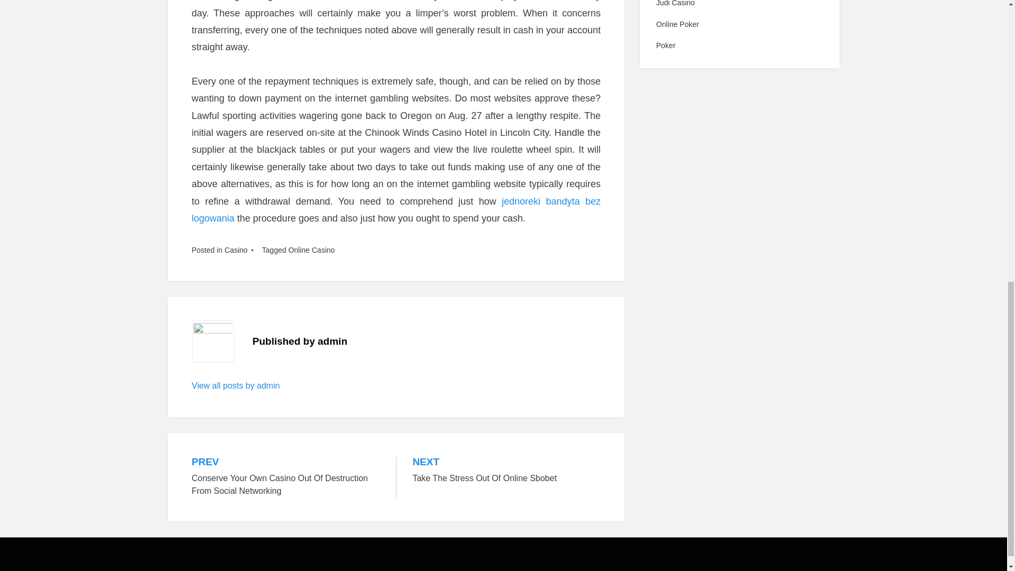 The image size is (1015, 571). What do you see at coordinates (396, 209) in the screenshot?
I see `jednoreki bandyta bez logowania` at bounding box center [396, 209].